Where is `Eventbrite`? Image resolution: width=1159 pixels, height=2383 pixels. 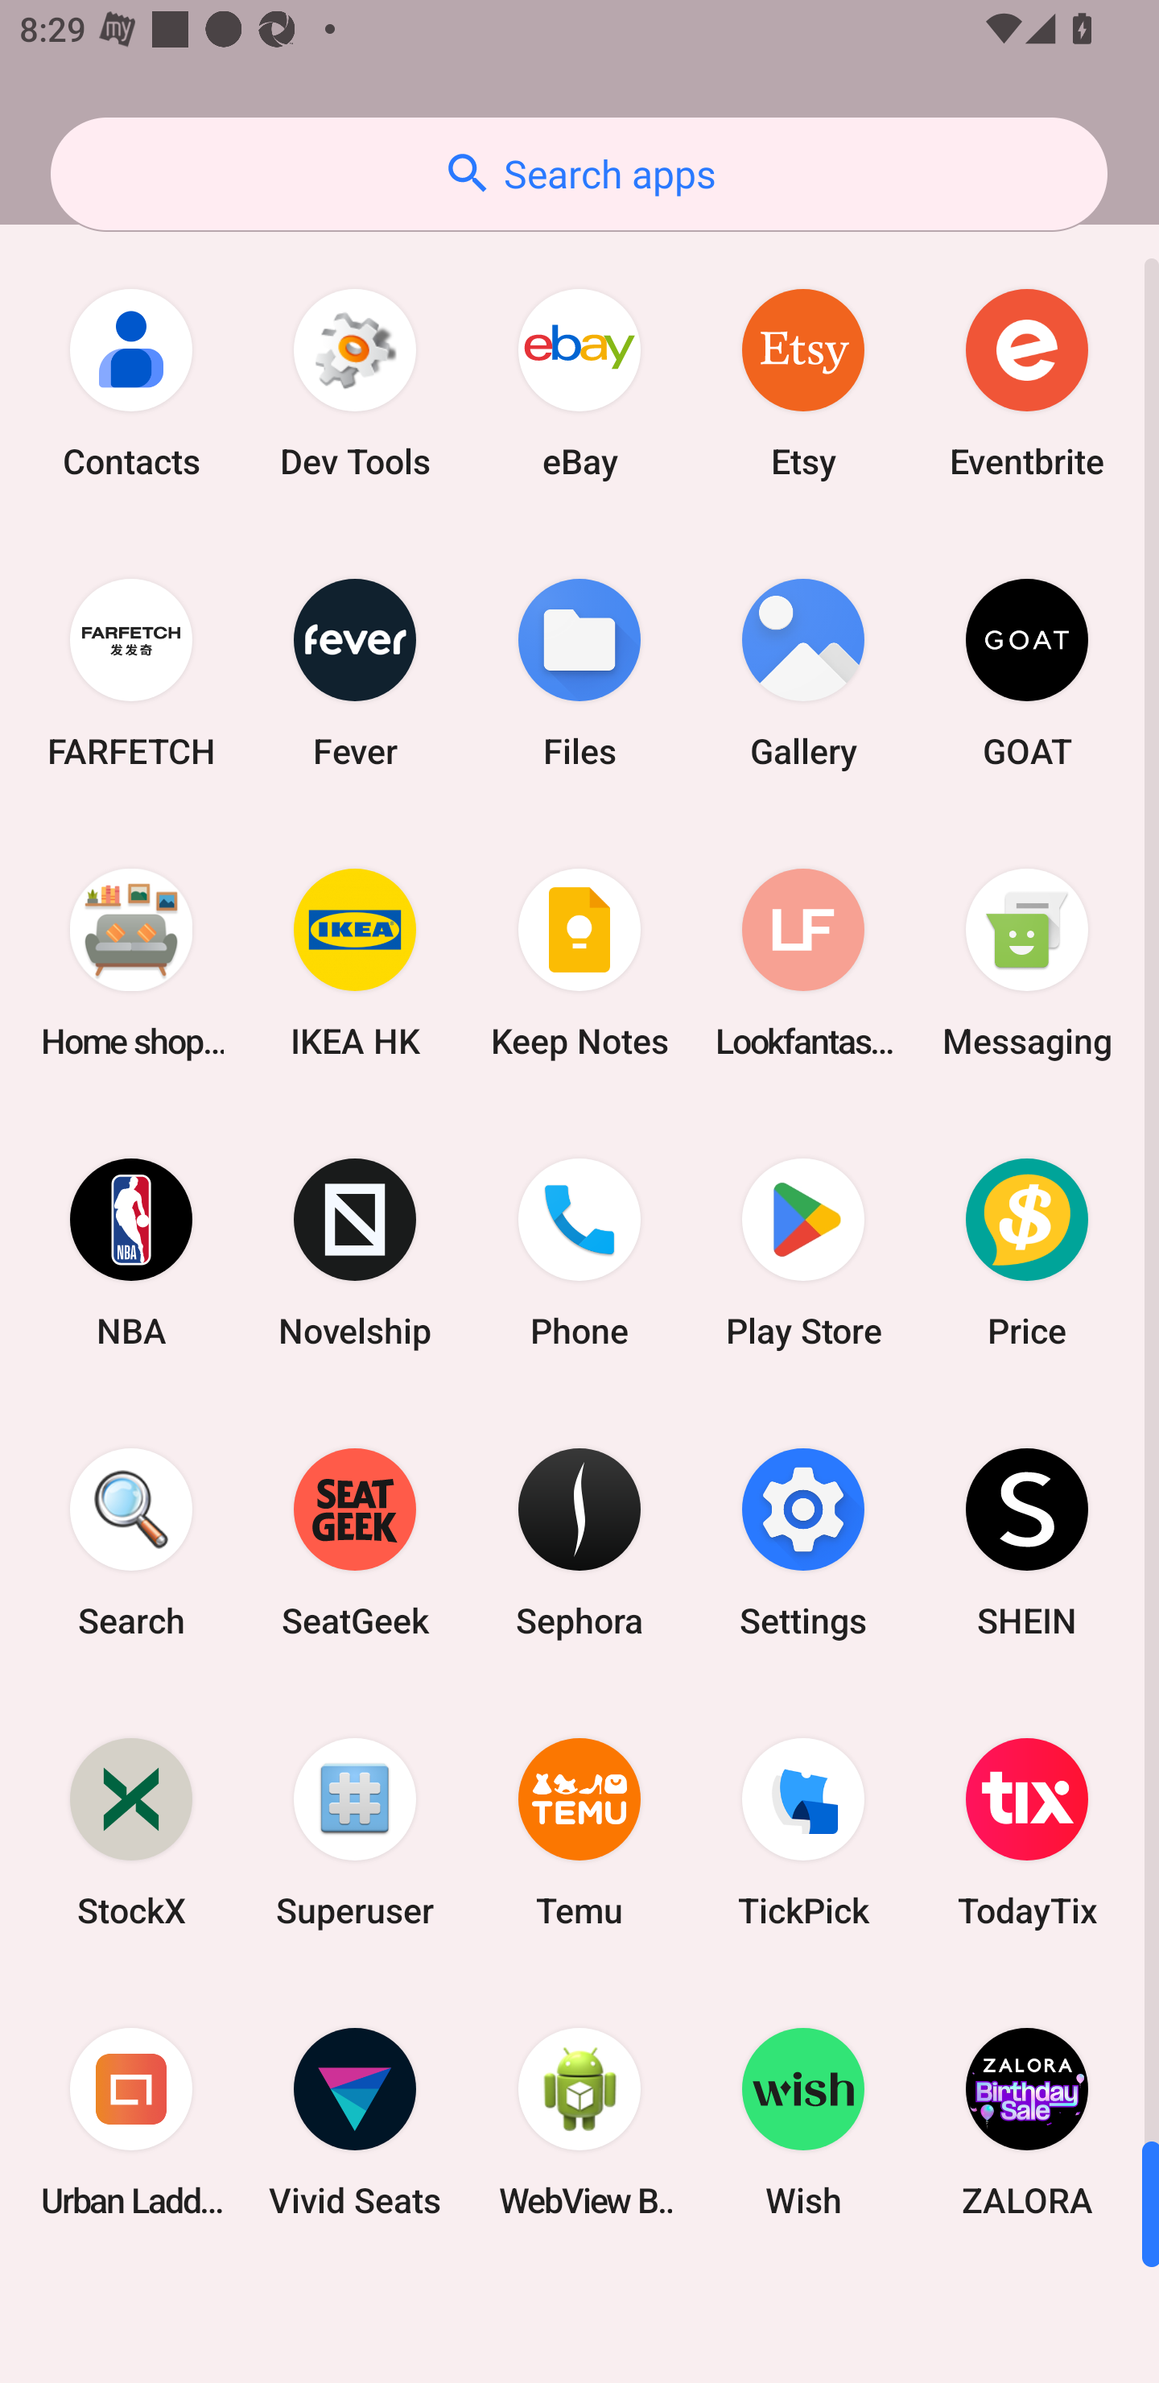
Eventbrite is located at coordinates (1027, 383).